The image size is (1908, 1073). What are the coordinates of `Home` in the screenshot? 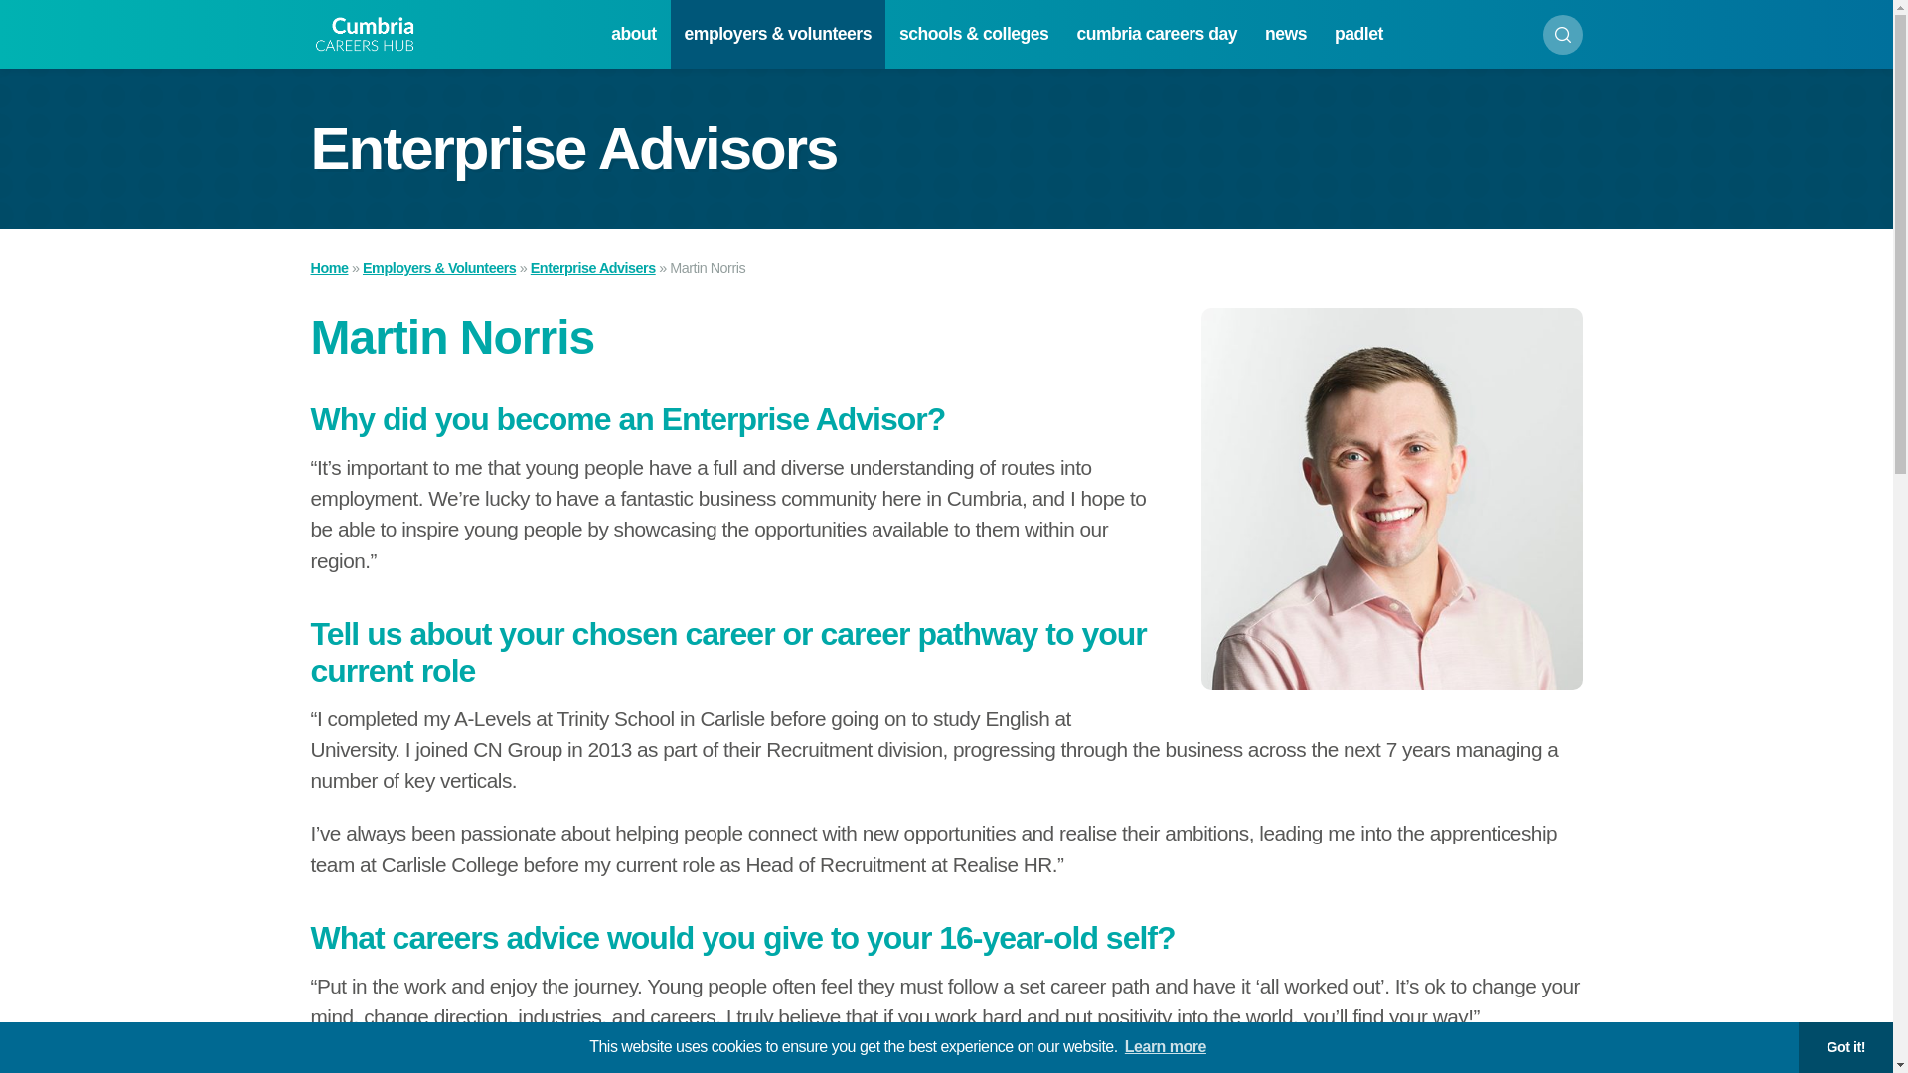 It's located at (328, 268).